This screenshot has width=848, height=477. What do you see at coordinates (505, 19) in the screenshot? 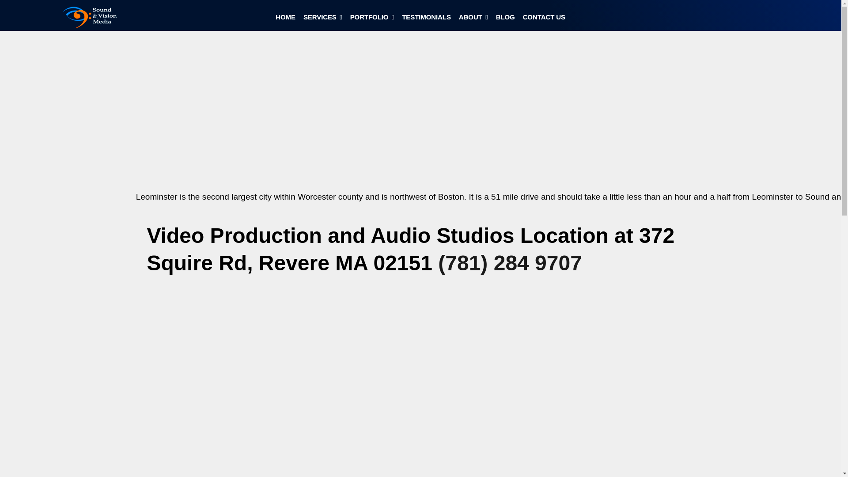
I see `BLOG` at bounding box center [505, 19].